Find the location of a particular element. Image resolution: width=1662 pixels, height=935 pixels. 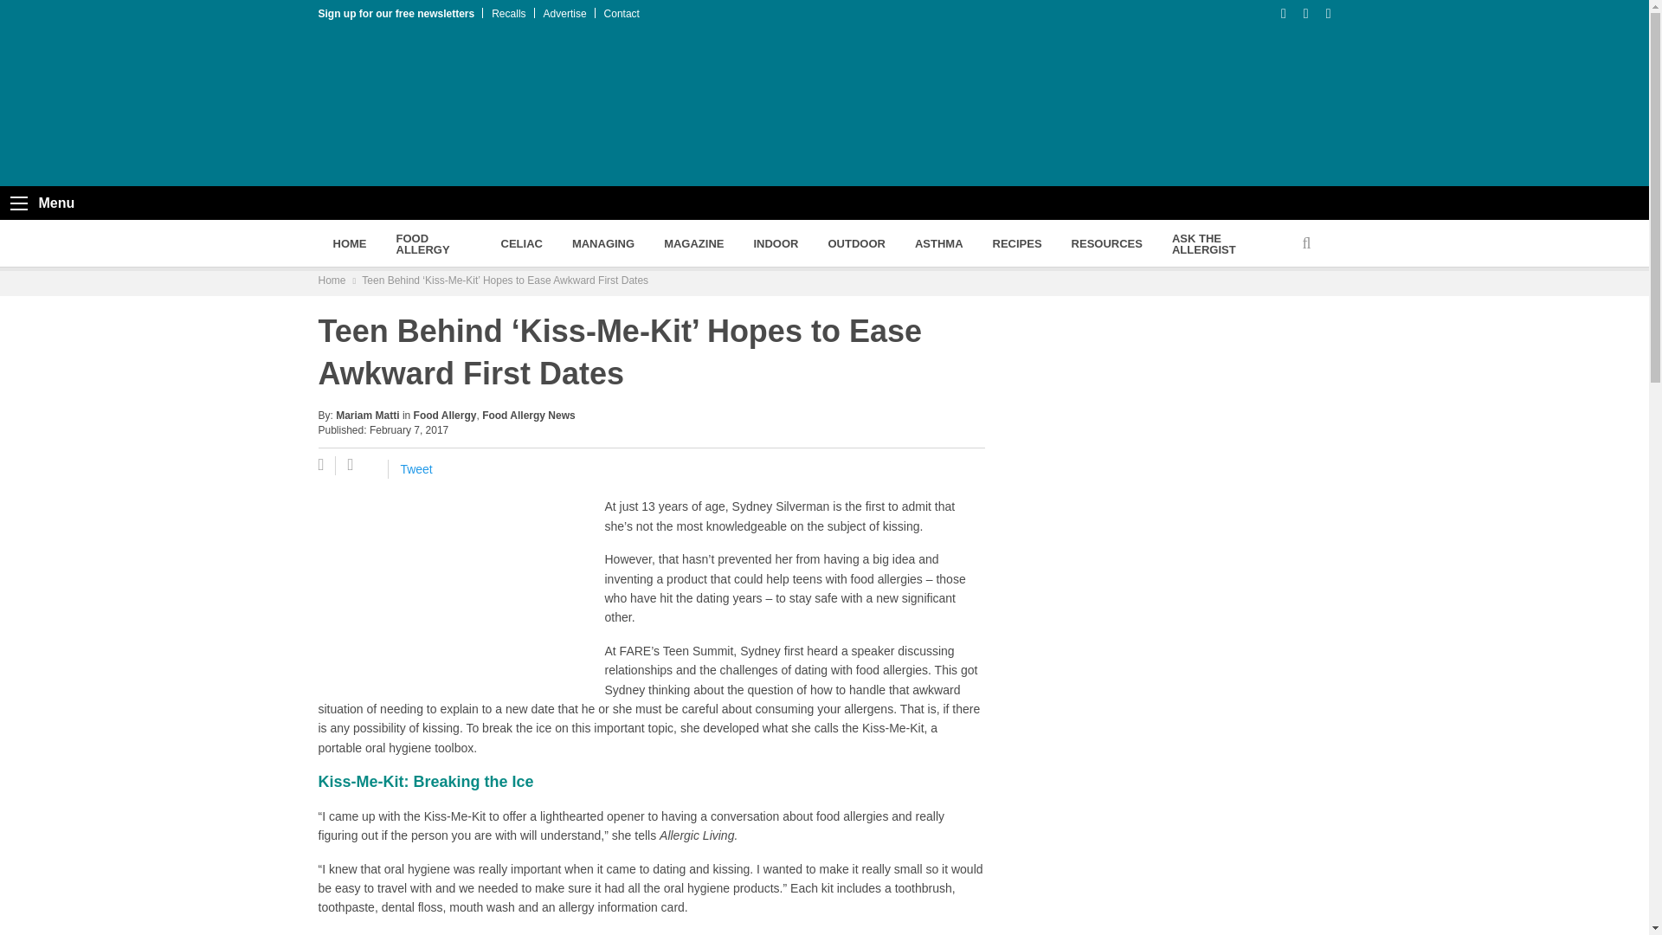

Recalls is located at coordinates (508, 13).